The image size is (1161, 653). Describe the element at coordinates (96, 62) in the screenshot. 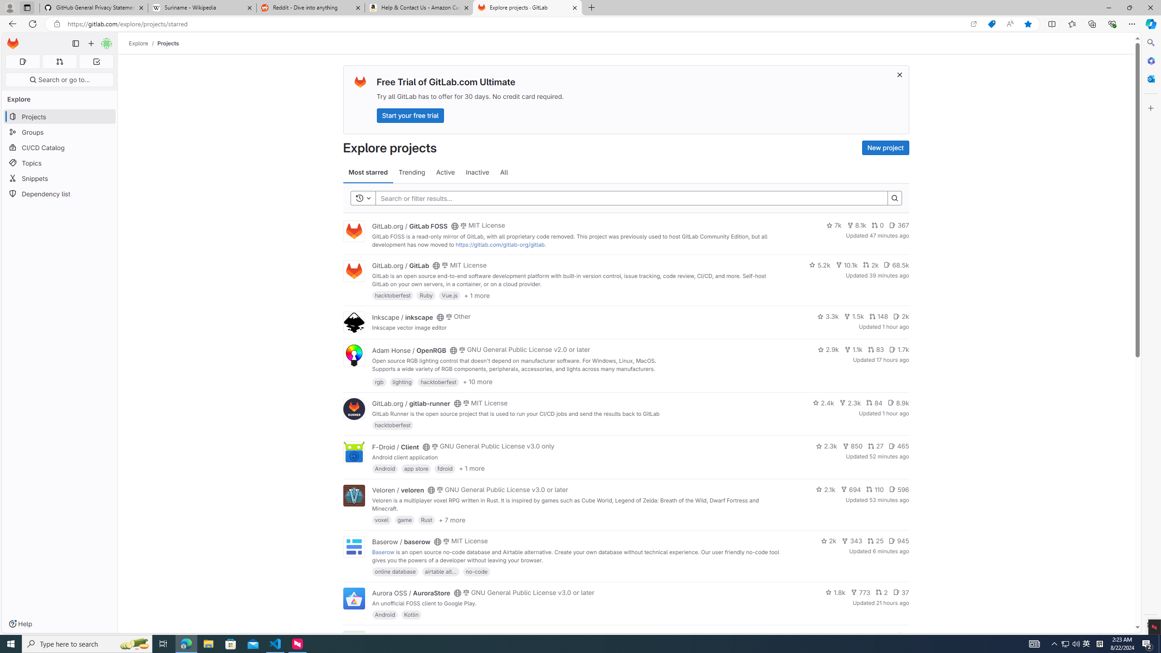

I see `To-Do list 0` at that location.